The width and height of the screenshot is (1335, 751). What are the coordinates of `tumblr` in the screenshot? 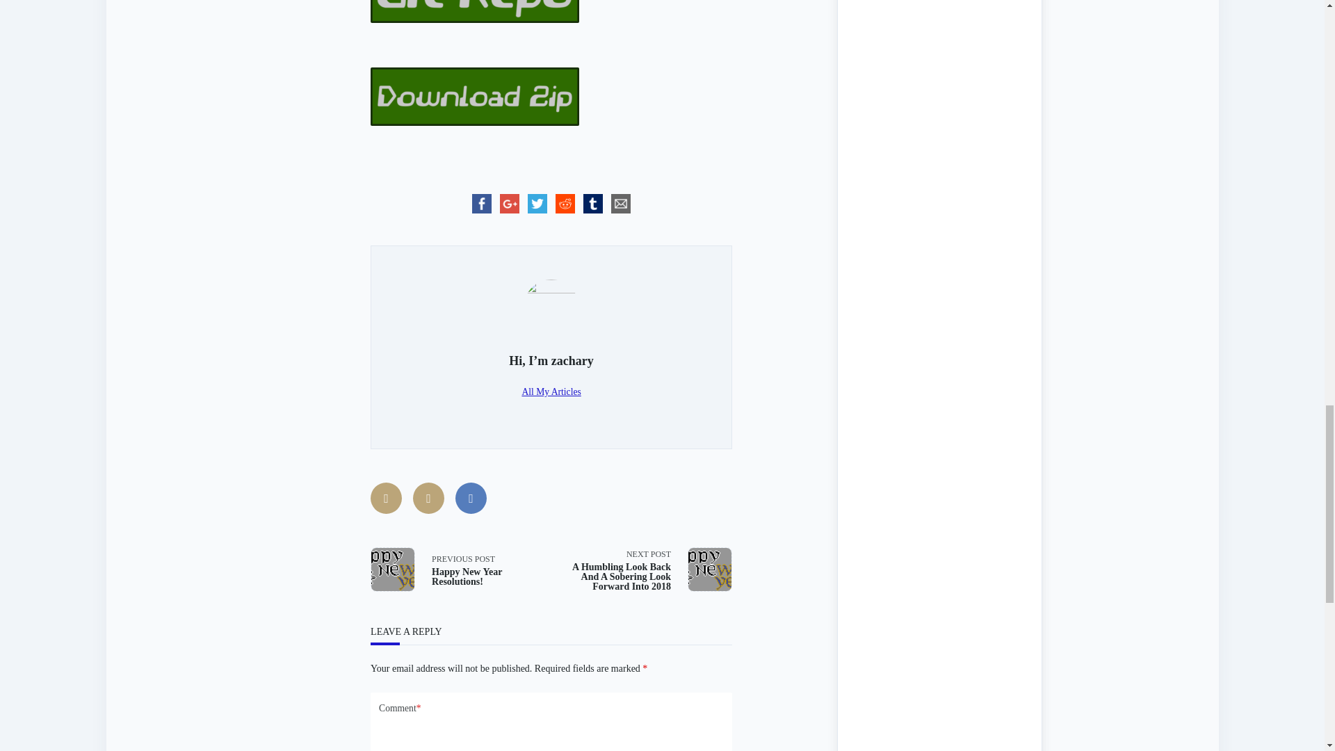 It's located at (593, 204).